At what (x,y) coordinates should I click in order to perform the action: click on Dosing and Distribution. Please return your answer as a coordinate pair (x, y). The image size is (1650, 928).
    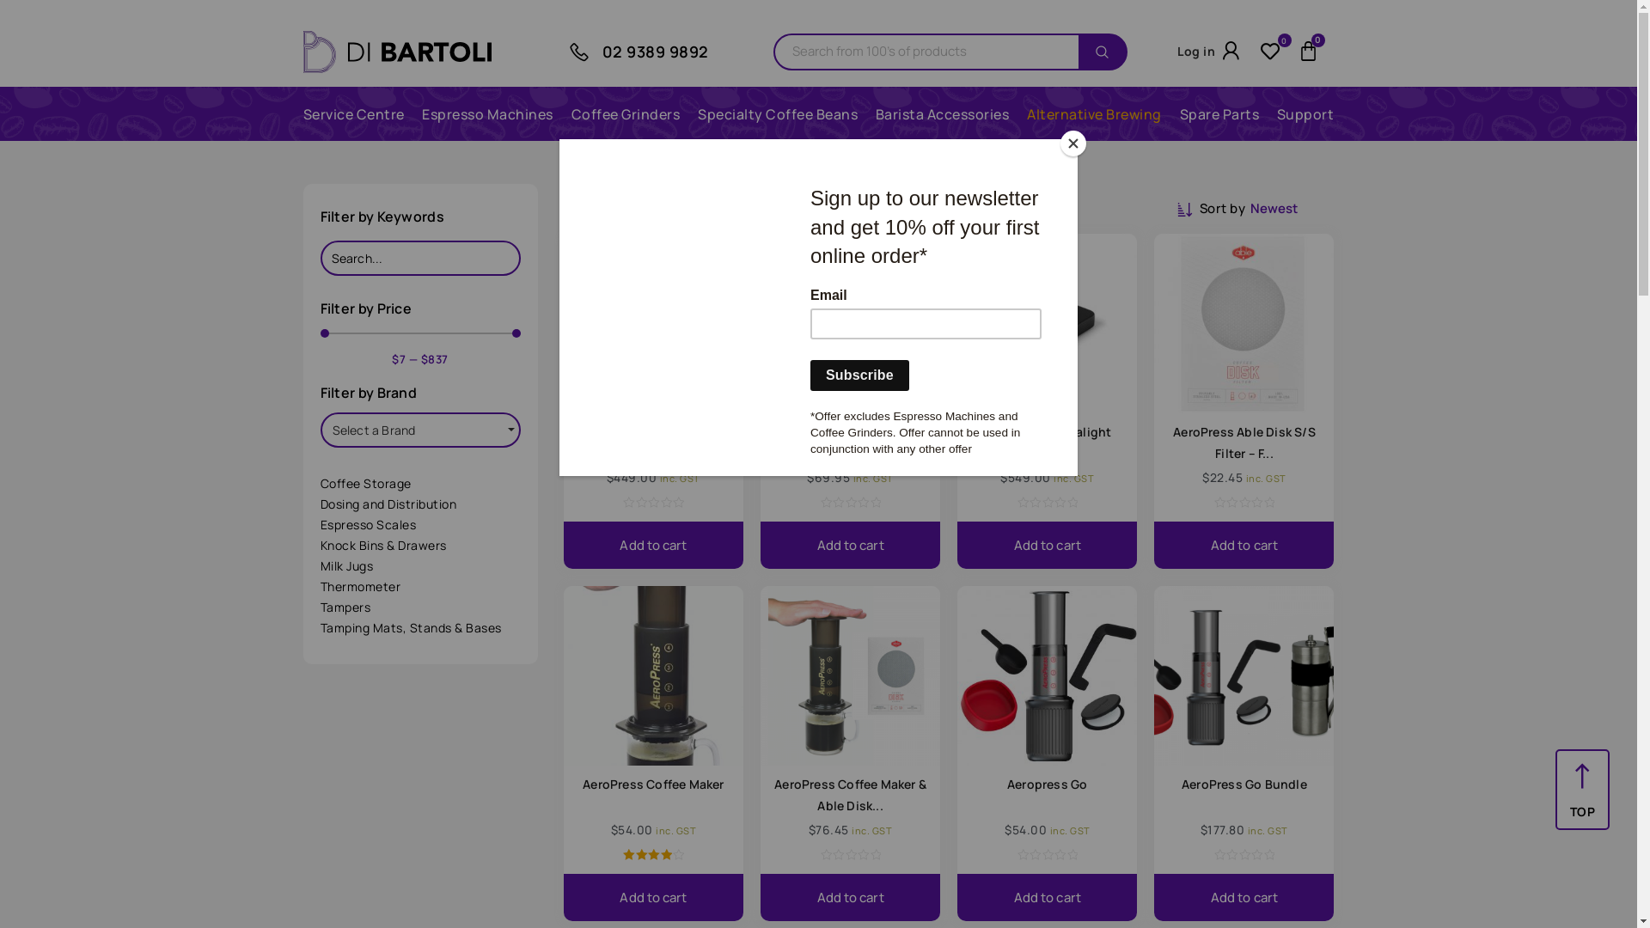
    Looking at the image, I should click on (419, 504).